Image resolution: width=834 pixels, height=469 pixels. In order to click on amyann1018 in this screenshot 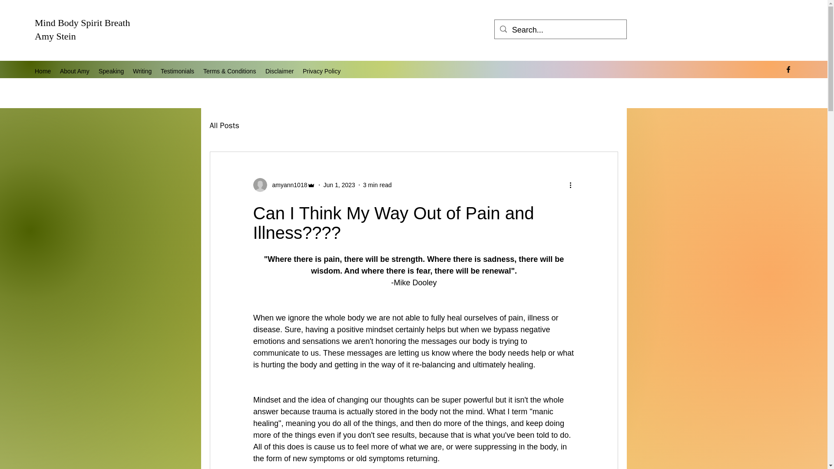, I will do `click(287, 185)`.